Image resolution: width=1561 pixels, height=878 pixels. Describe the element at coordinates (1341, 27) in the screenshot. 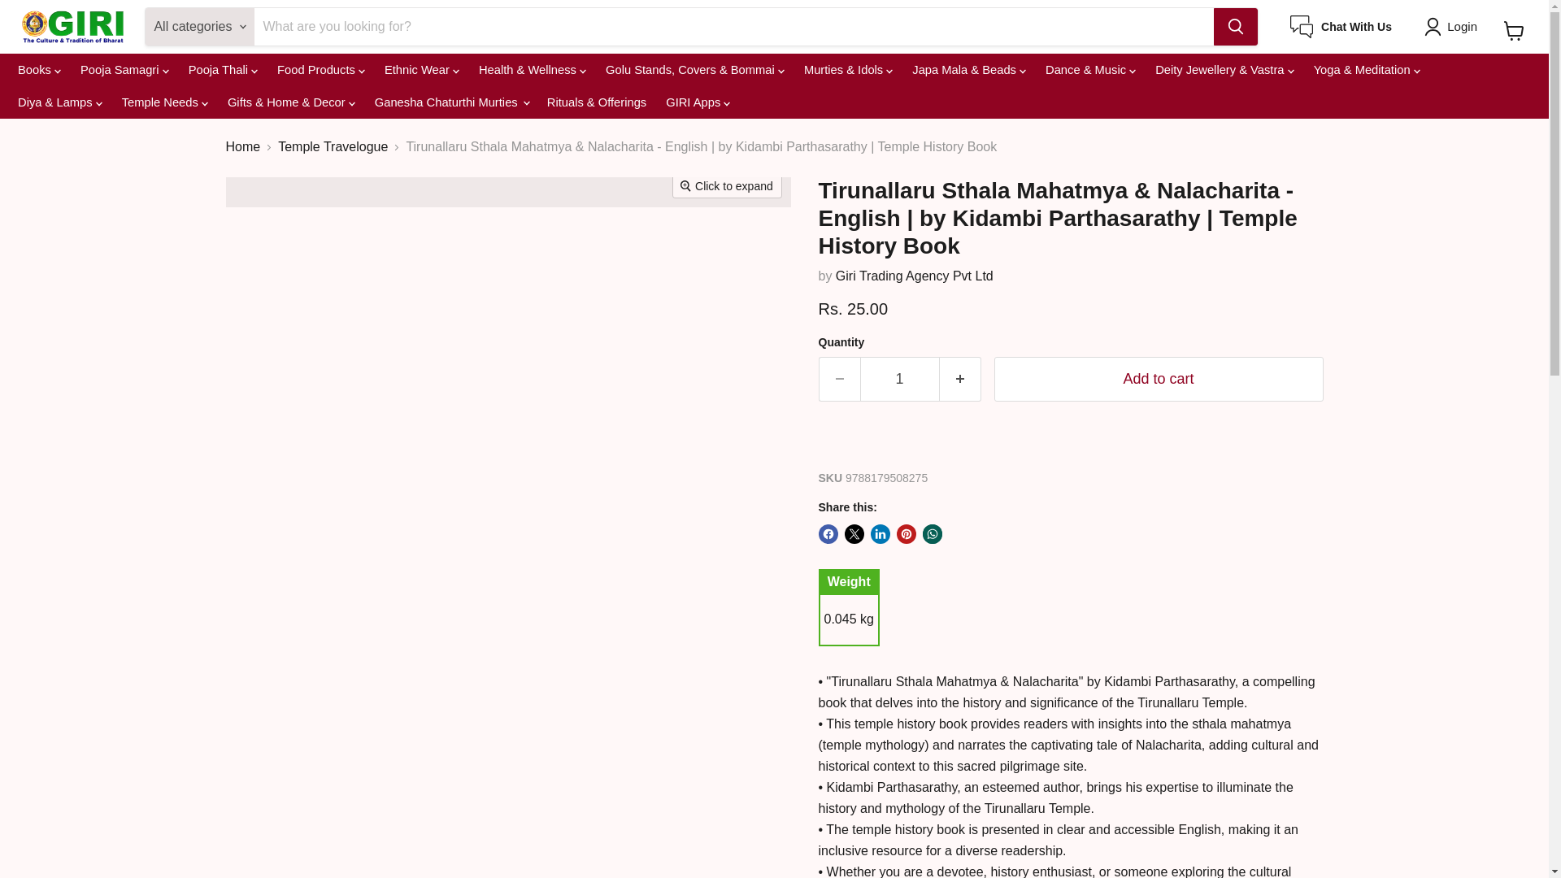

I see `Chat With Us` at that location.